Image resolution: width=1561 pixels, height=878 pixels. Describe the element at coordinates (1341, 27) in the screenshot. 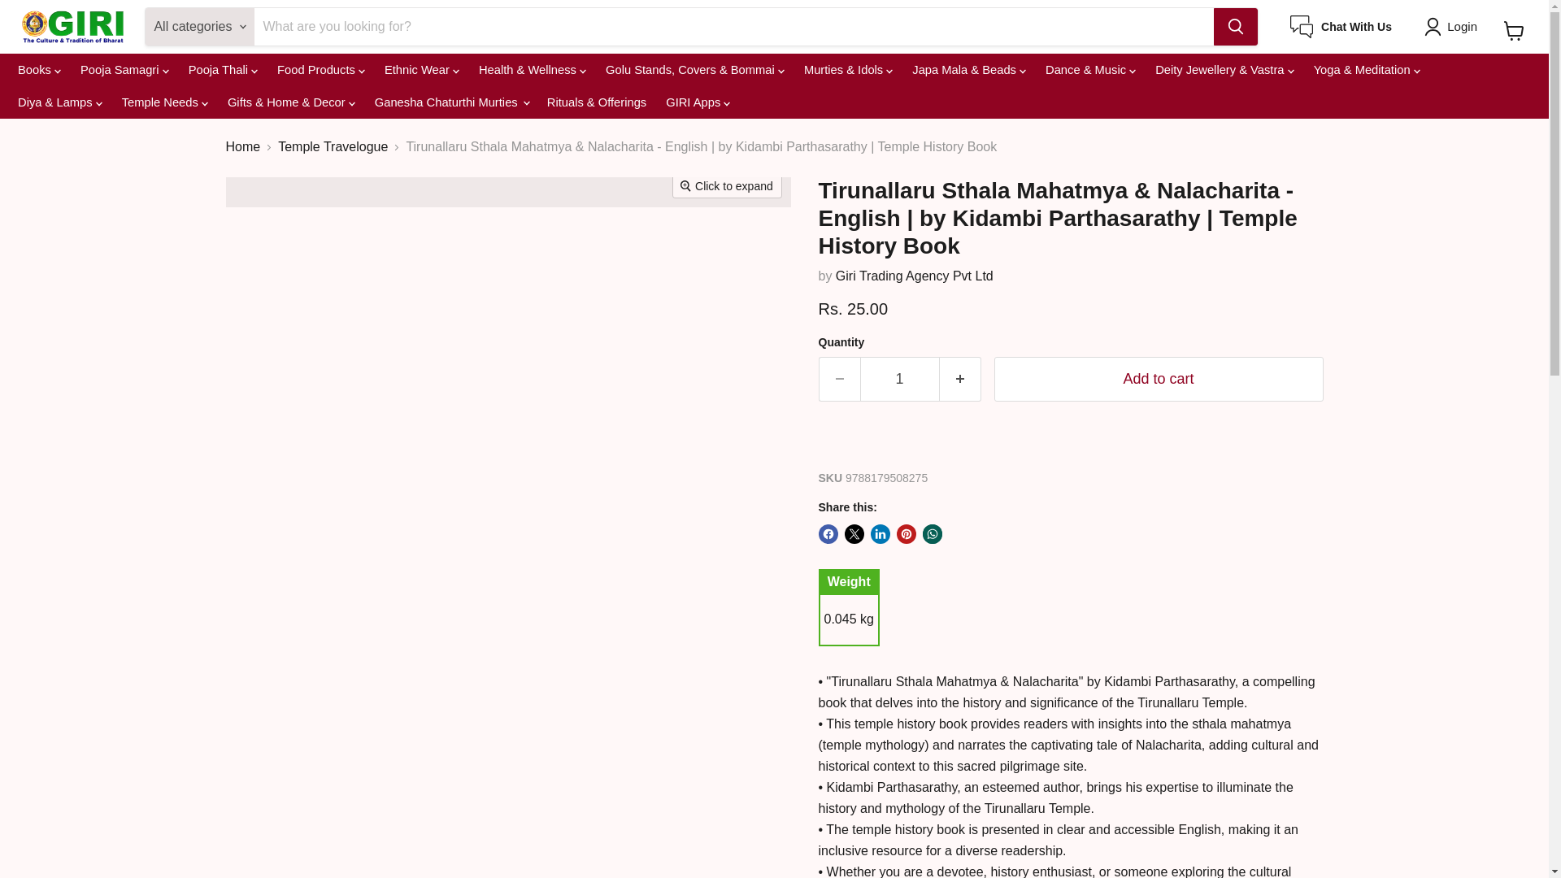

I see `Chat With Us` at that location.